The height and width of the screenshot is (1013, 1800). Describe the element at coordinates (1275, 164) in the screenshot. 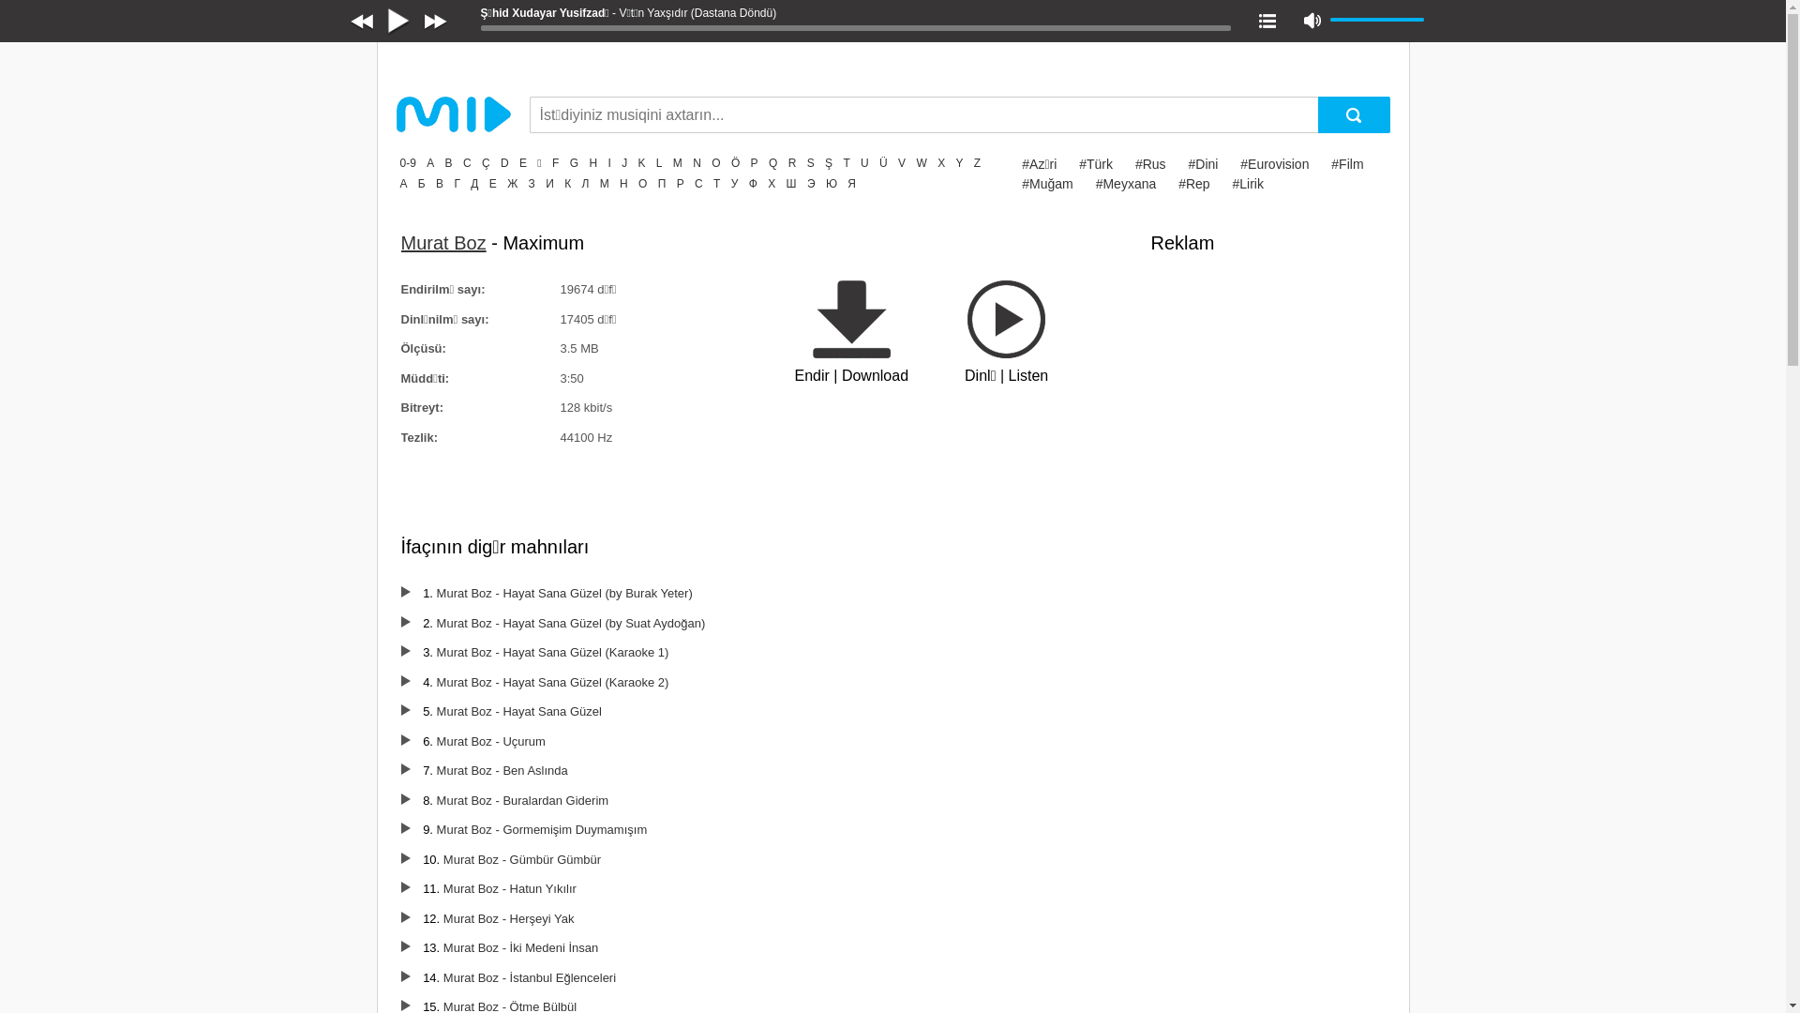

I see `#Eurovision` at that location.